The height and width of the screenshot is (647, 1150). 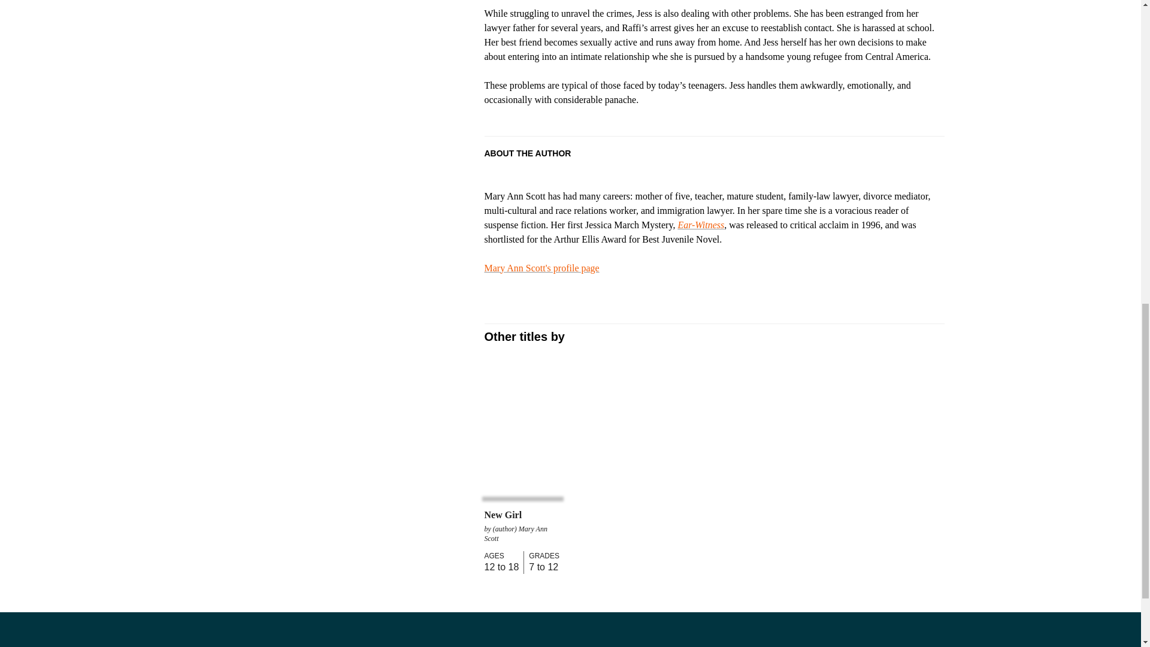 What do you see at coordinates (541, 267) in the screenshot?
I see `Mary Ann Scott's profile page` at bounding box center [541, 267].